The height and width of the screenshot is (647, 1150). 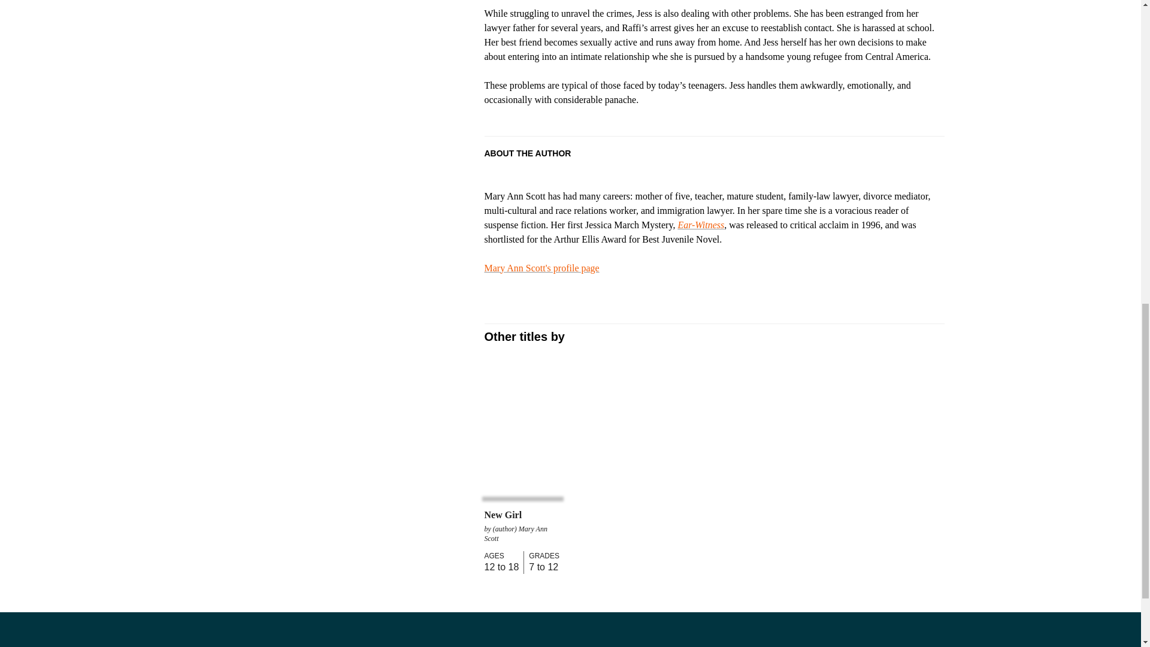 What do you see at coordinates (541, 267) in the screenshot?
I see `Mary Ann Scott's profile page` at bounding box center [541, 267].